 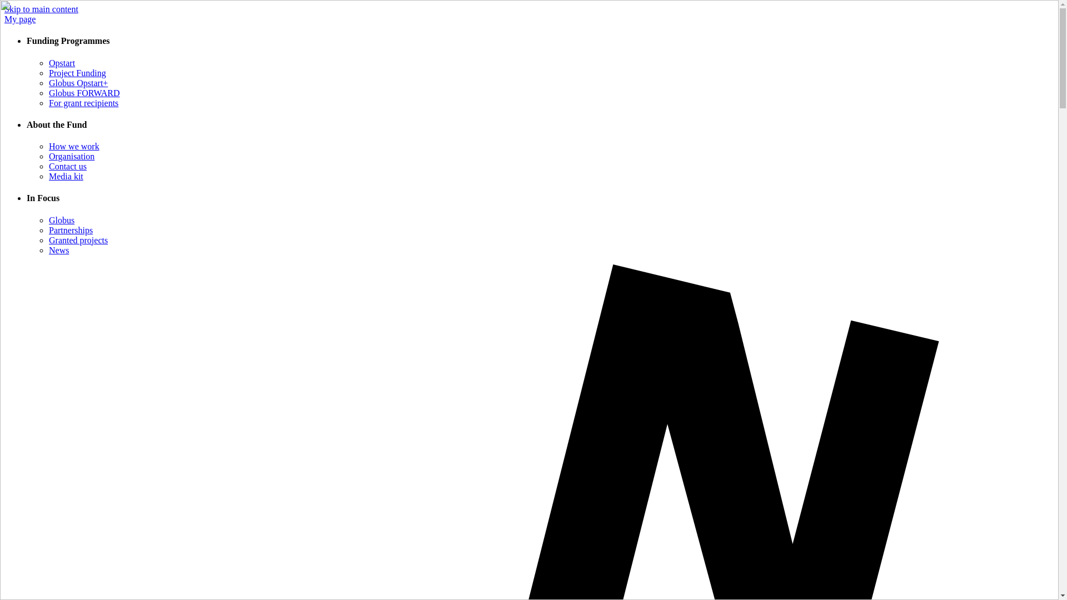 I want to click on Granted projects, so click(x=78, y=240).